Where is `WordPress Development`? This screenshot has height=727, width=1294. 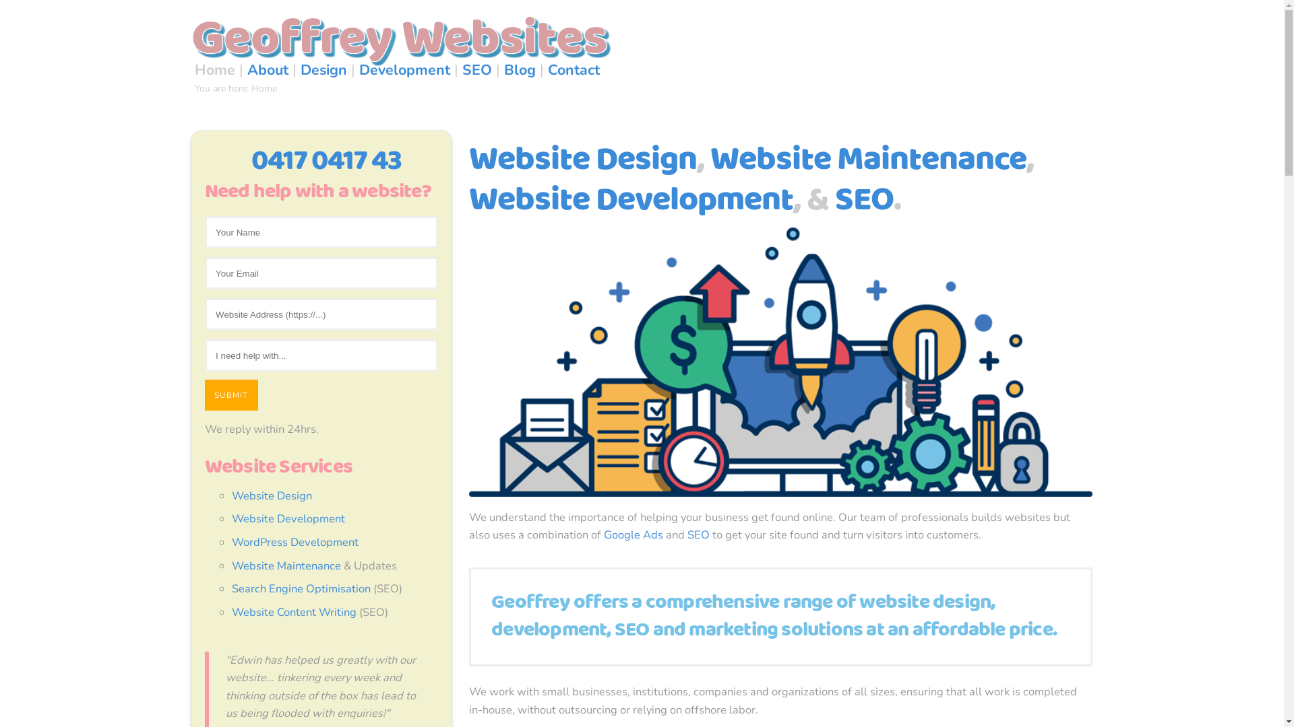 WordPress Development is located at coordinates (295, 543).